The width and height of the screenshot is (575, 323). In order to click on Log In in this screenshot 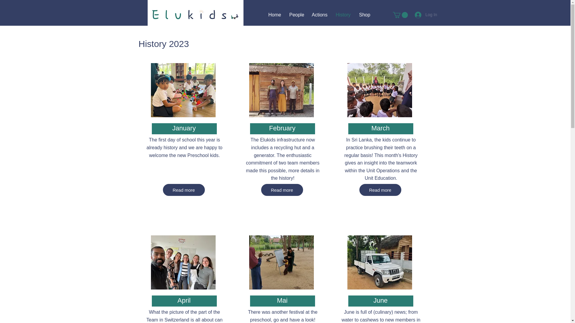, I will do `click(421, 14)`.